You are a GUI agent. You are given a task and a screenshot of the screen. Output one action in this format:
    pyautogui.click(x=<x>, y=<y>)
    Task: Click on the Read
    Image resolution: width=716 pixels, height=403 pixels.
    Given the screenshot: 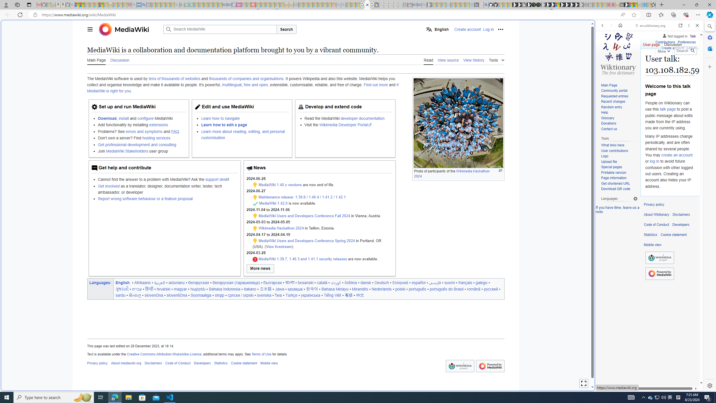 What is the action you would take?
    pyautogui.click(x=428, y=60)
    